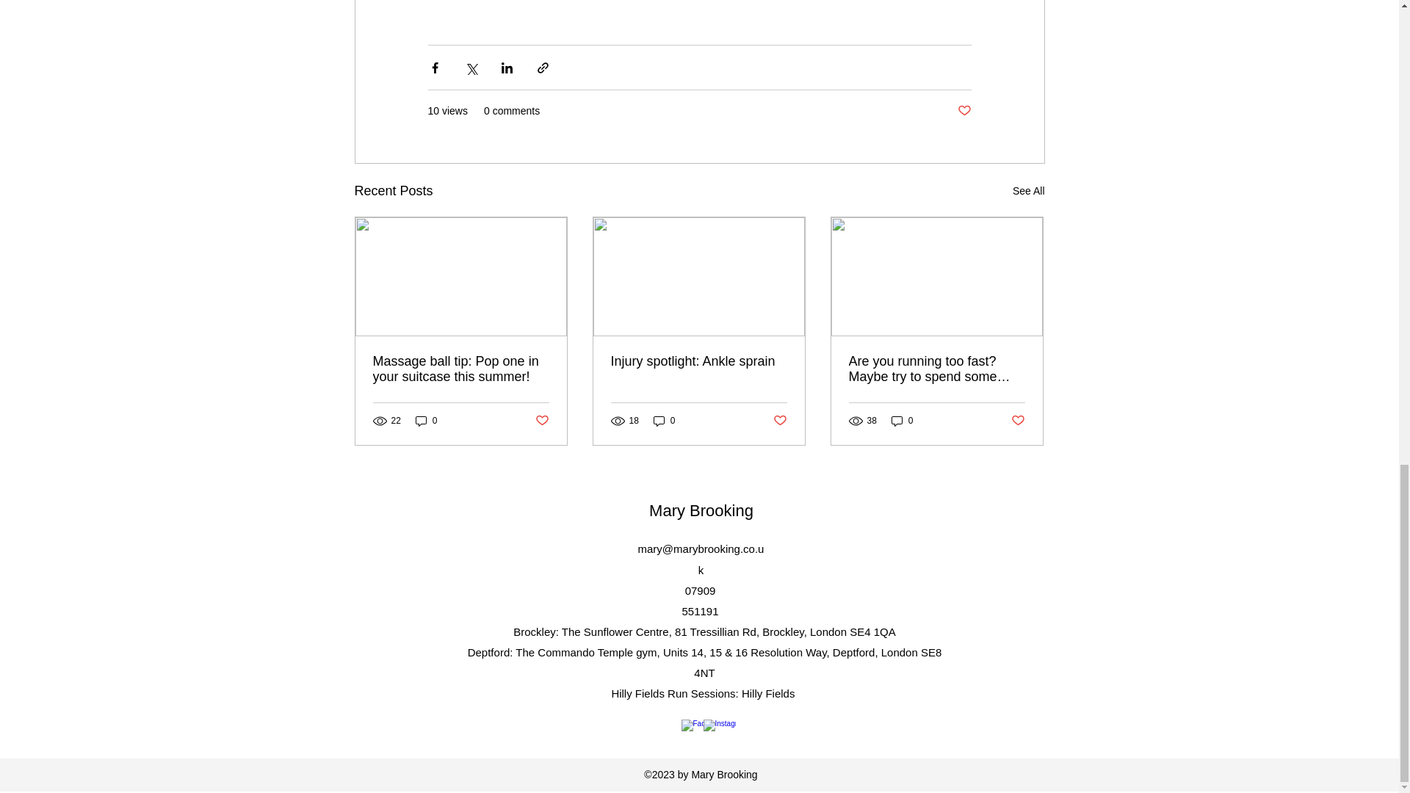 The width and height of the screenshot is (1410, 793). I want to click on Injury spotlight: Ankle sprain, so click(698, 361).